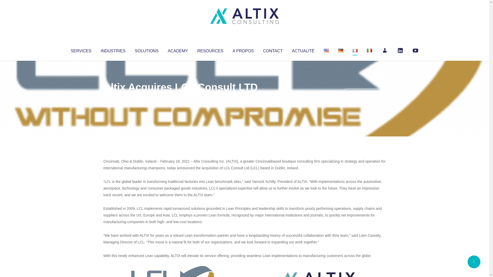 The image size is (493, 277). What do you see at coordinates (113, 50) in the screenshot?
I see `INDUSTRIES` at bounding box center [113, 50].